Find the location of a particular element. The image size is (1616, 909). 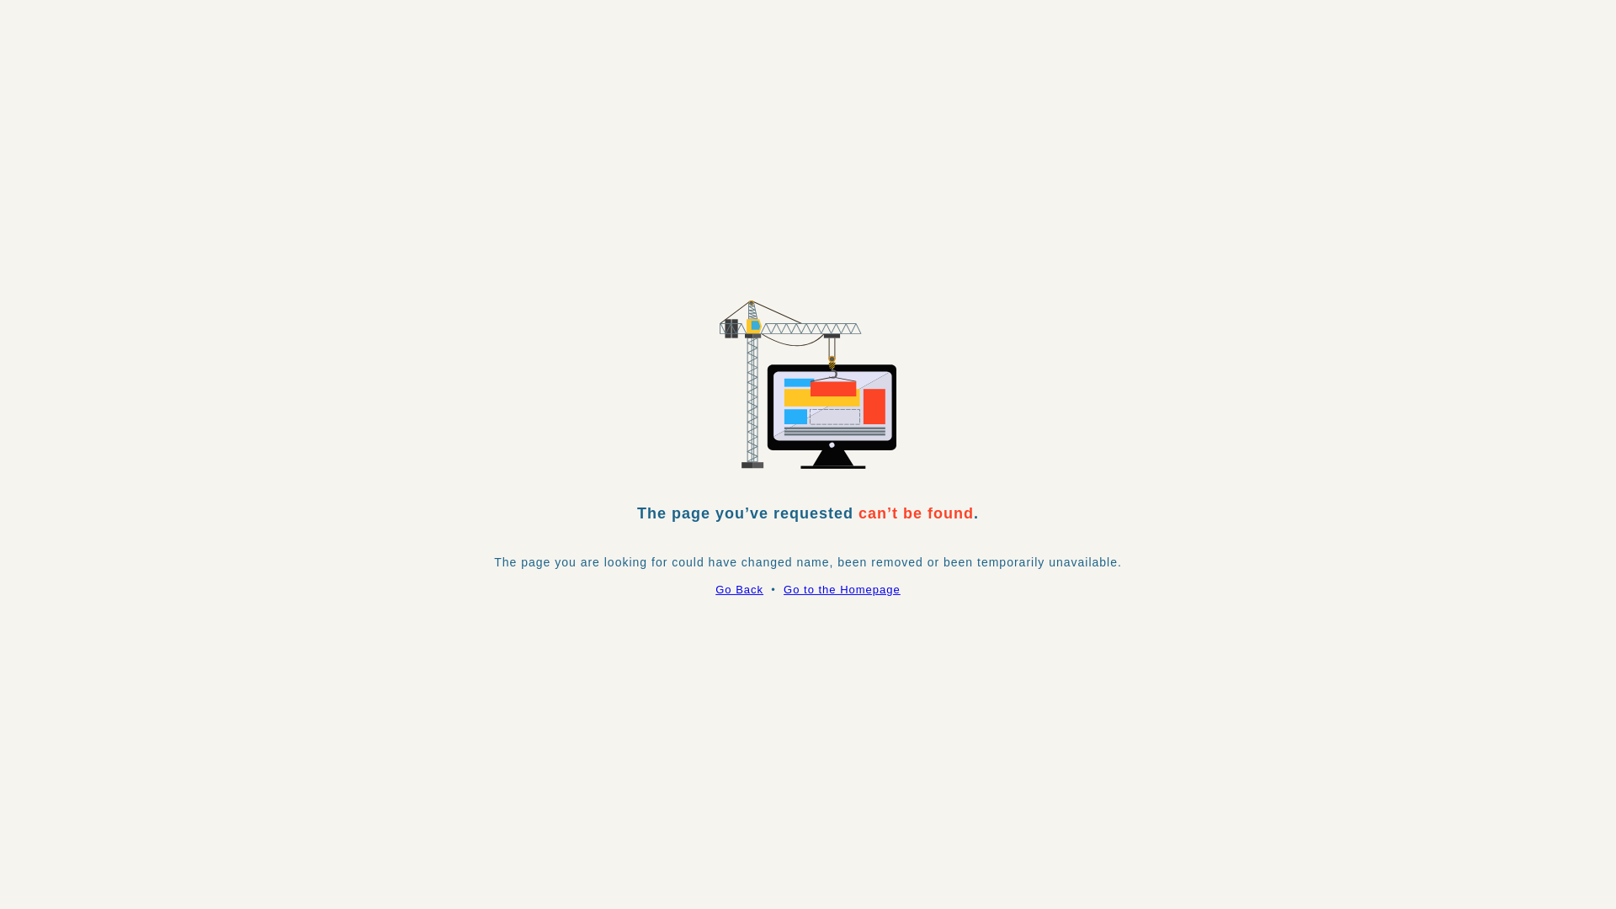

Go Back is located at coordinates (739, 589).